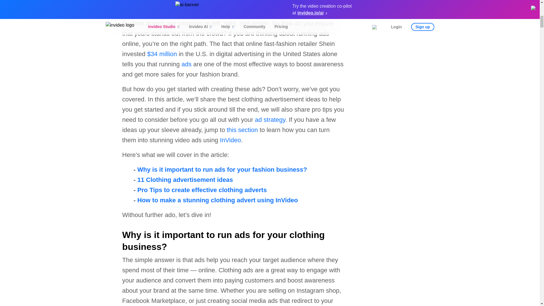 This screenshot has width=544, height=306. Describe the element at coordinates (270, 120) in the screenshot. I see `ad strategy` at that location.